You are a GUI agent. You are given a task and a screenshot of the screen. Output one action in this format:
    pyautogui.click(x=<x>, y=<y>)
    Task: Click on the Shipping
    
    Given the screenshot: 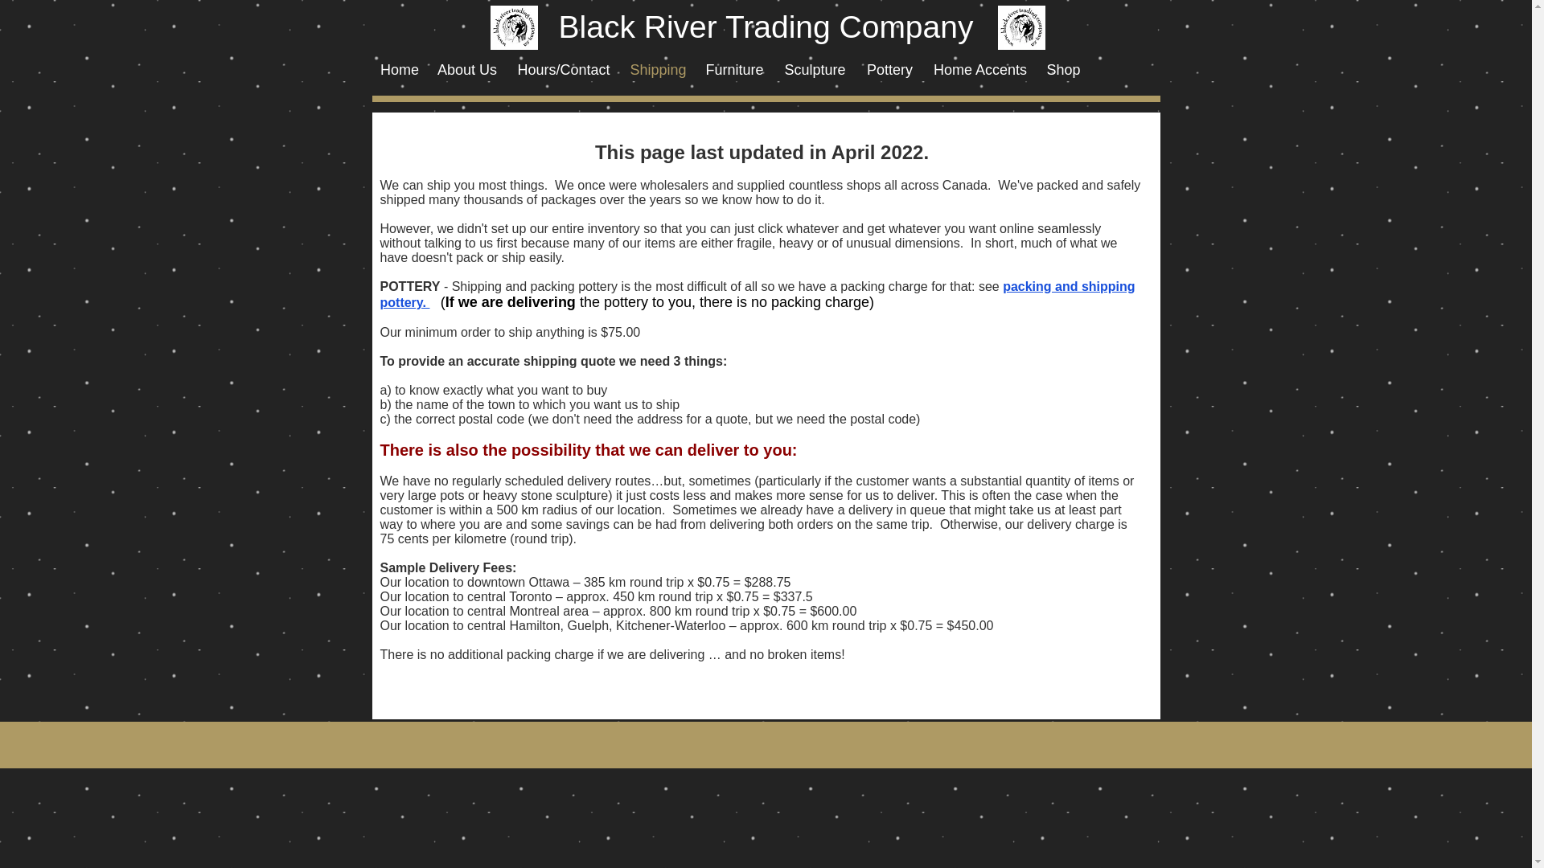 What is the action you would take?
    pyautogui.click(x=658, y=70)
    